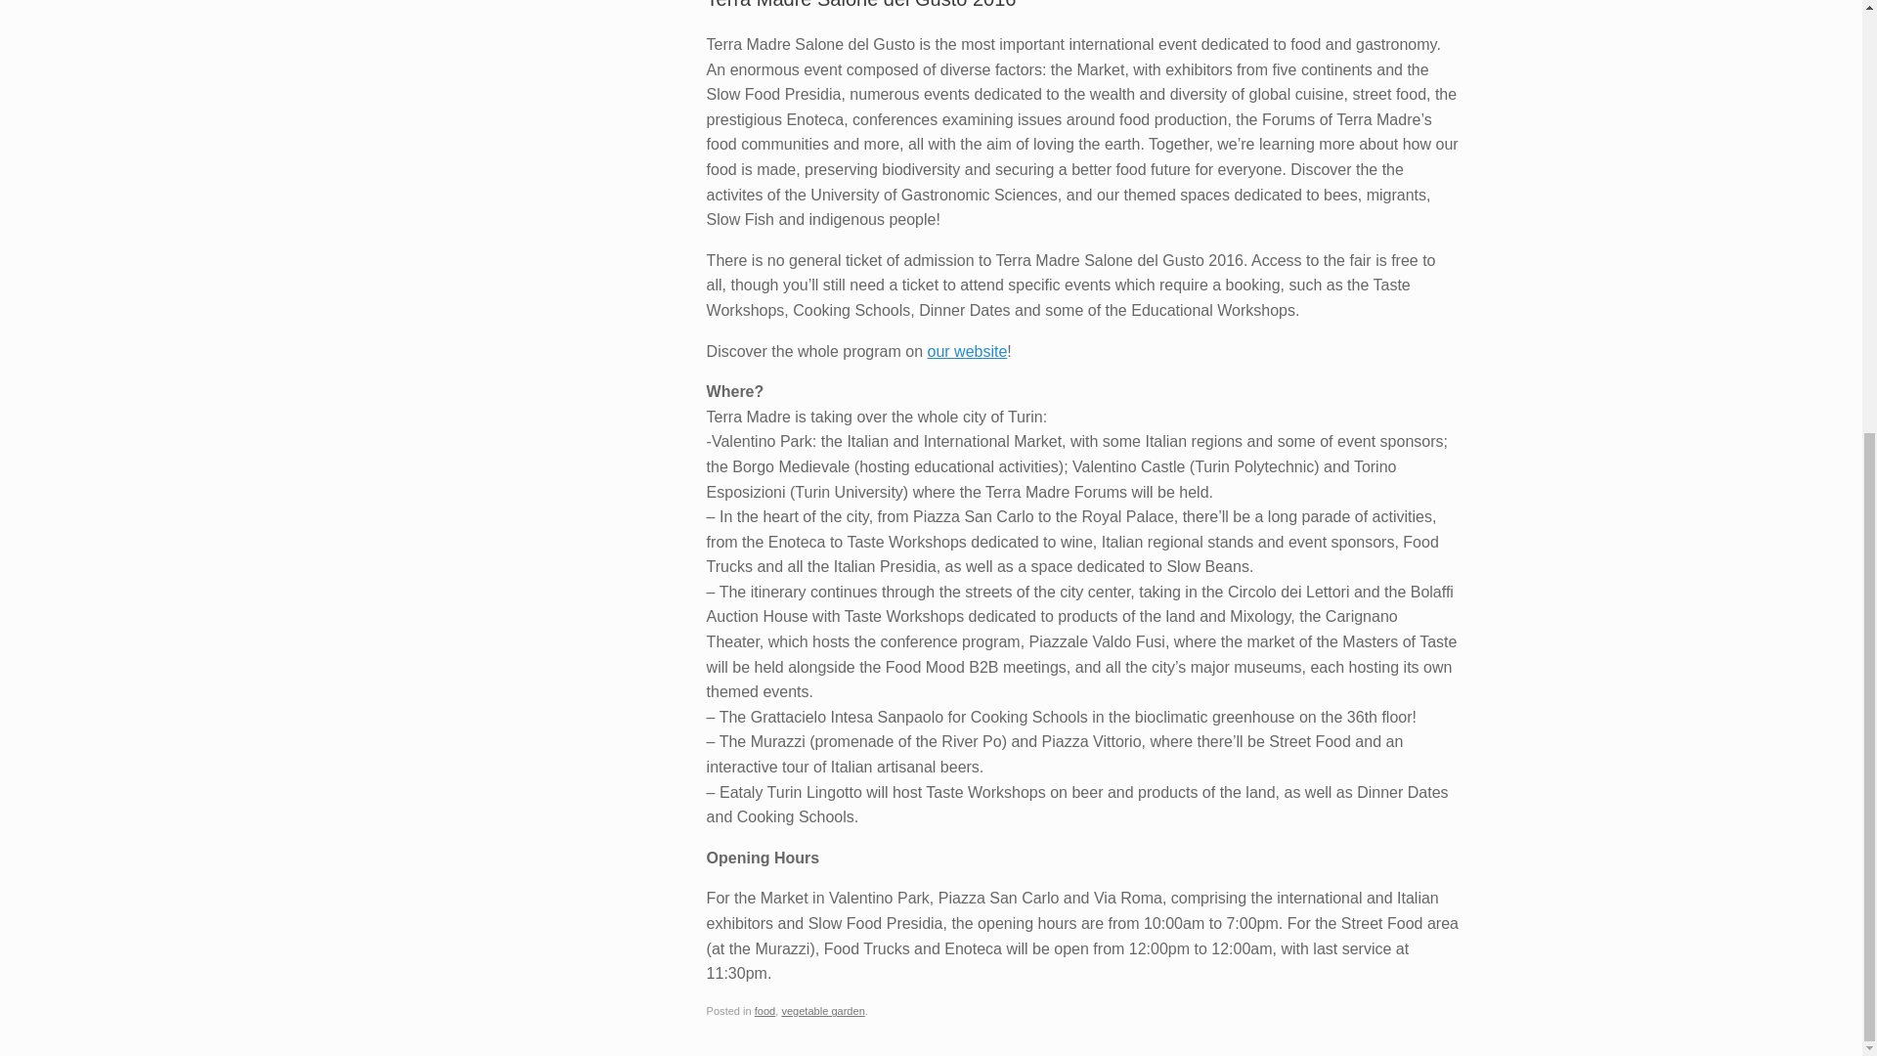 The height and width of the screenshot is (1056, 1877). Describe the element at coordinates (821, 1011) in the screenshot. I see `vegetable garden` at that location.